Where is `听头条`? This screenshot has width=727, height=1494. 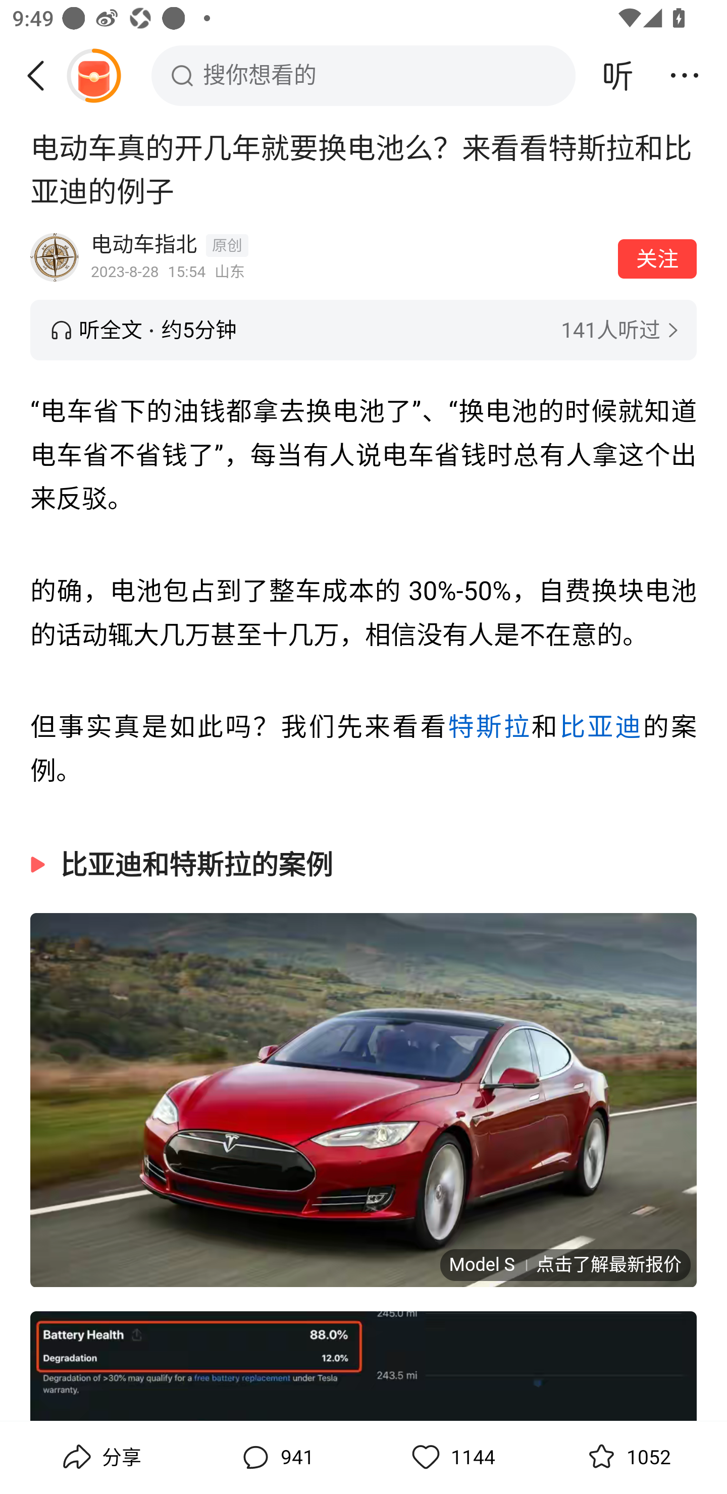 听头条 is located at coordinates (618, 75).